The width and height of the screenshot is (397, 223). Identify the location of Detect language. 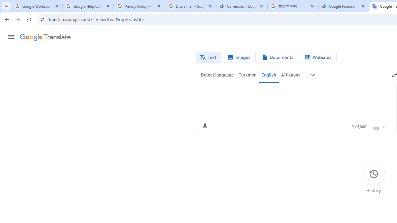
(217, 75).